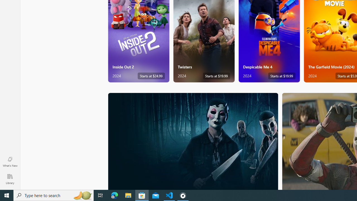 The image size is (357, 201). Describe the element at coordinates (10, 179) in the screenshot. I see `Library` at that location.